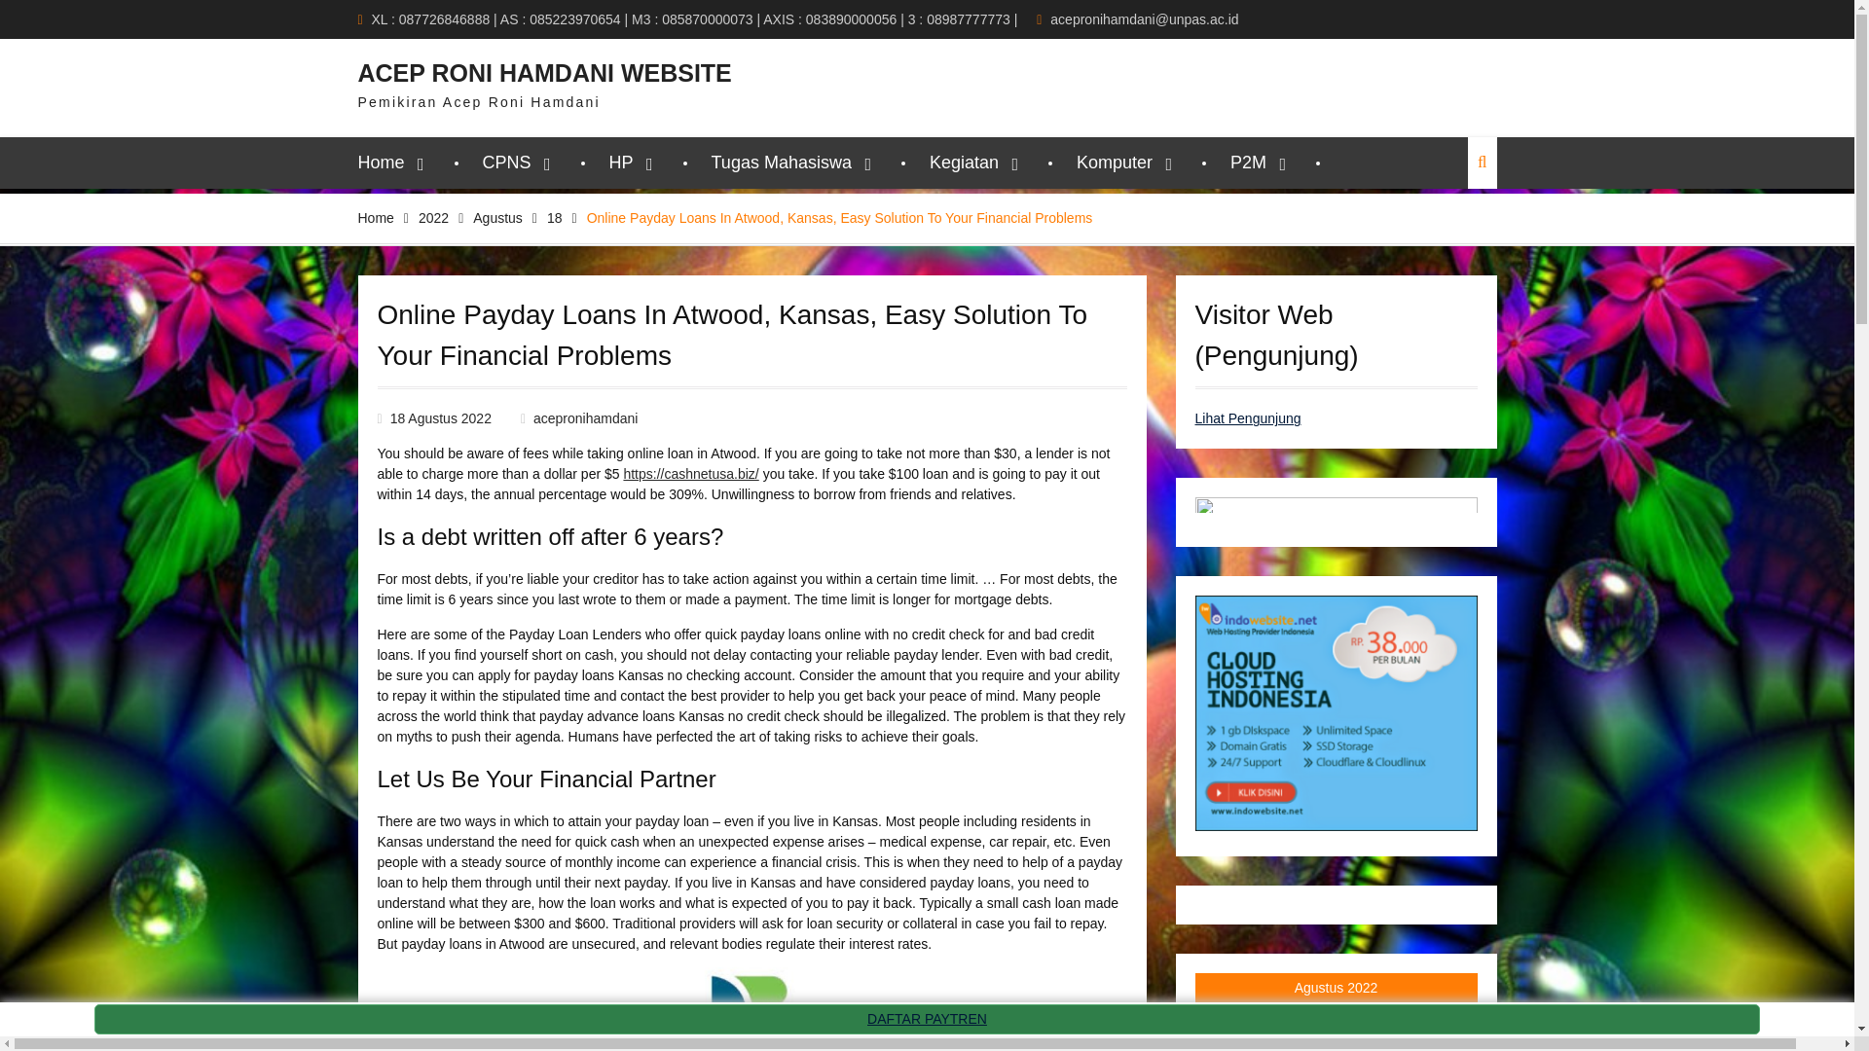 Image resolution: width=1869 pixels, height=1051 pixels. I want to click on Kamis, so click(1336, 1020).